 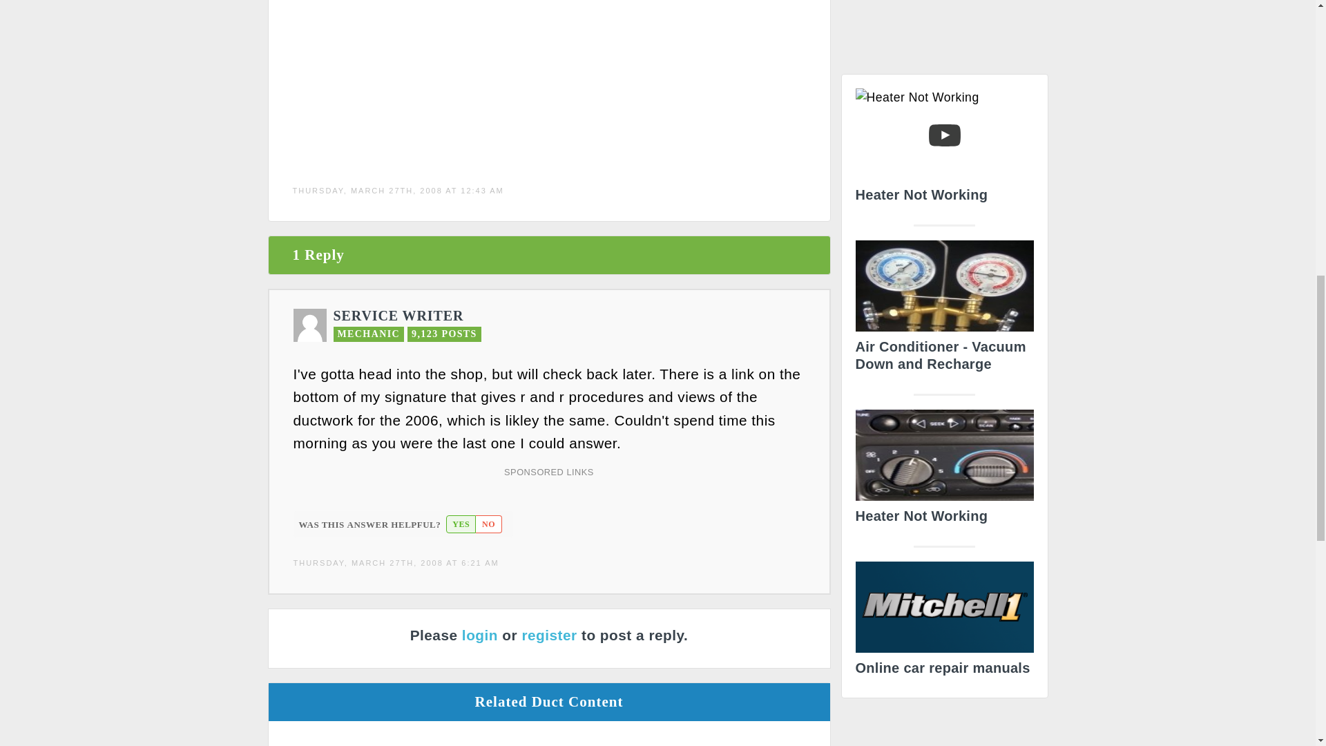 What do you see at coordinates (943, 623) in the screenshot?
I see `Car Manual` at bounding box center [943, 623].